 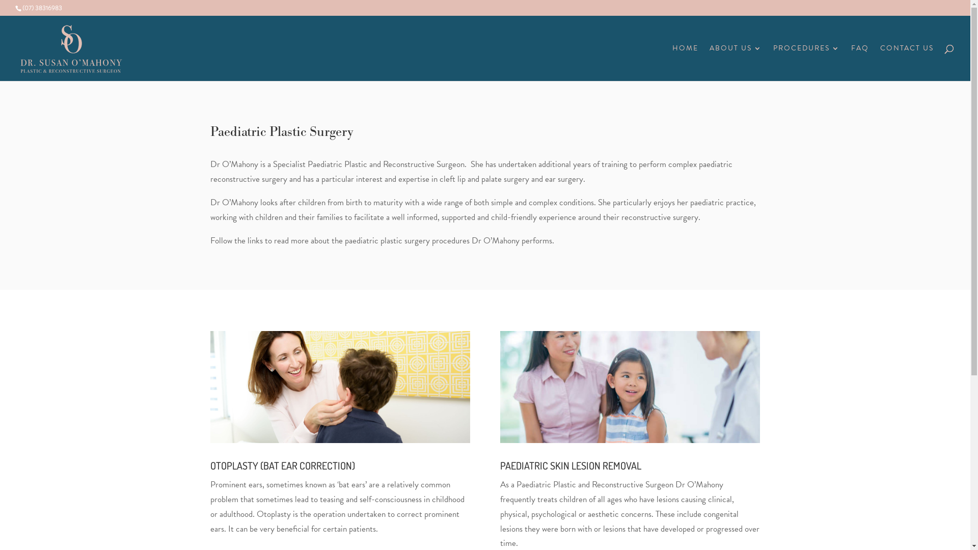 I want to click on PROCEDURES, so click(x=807, y=63).